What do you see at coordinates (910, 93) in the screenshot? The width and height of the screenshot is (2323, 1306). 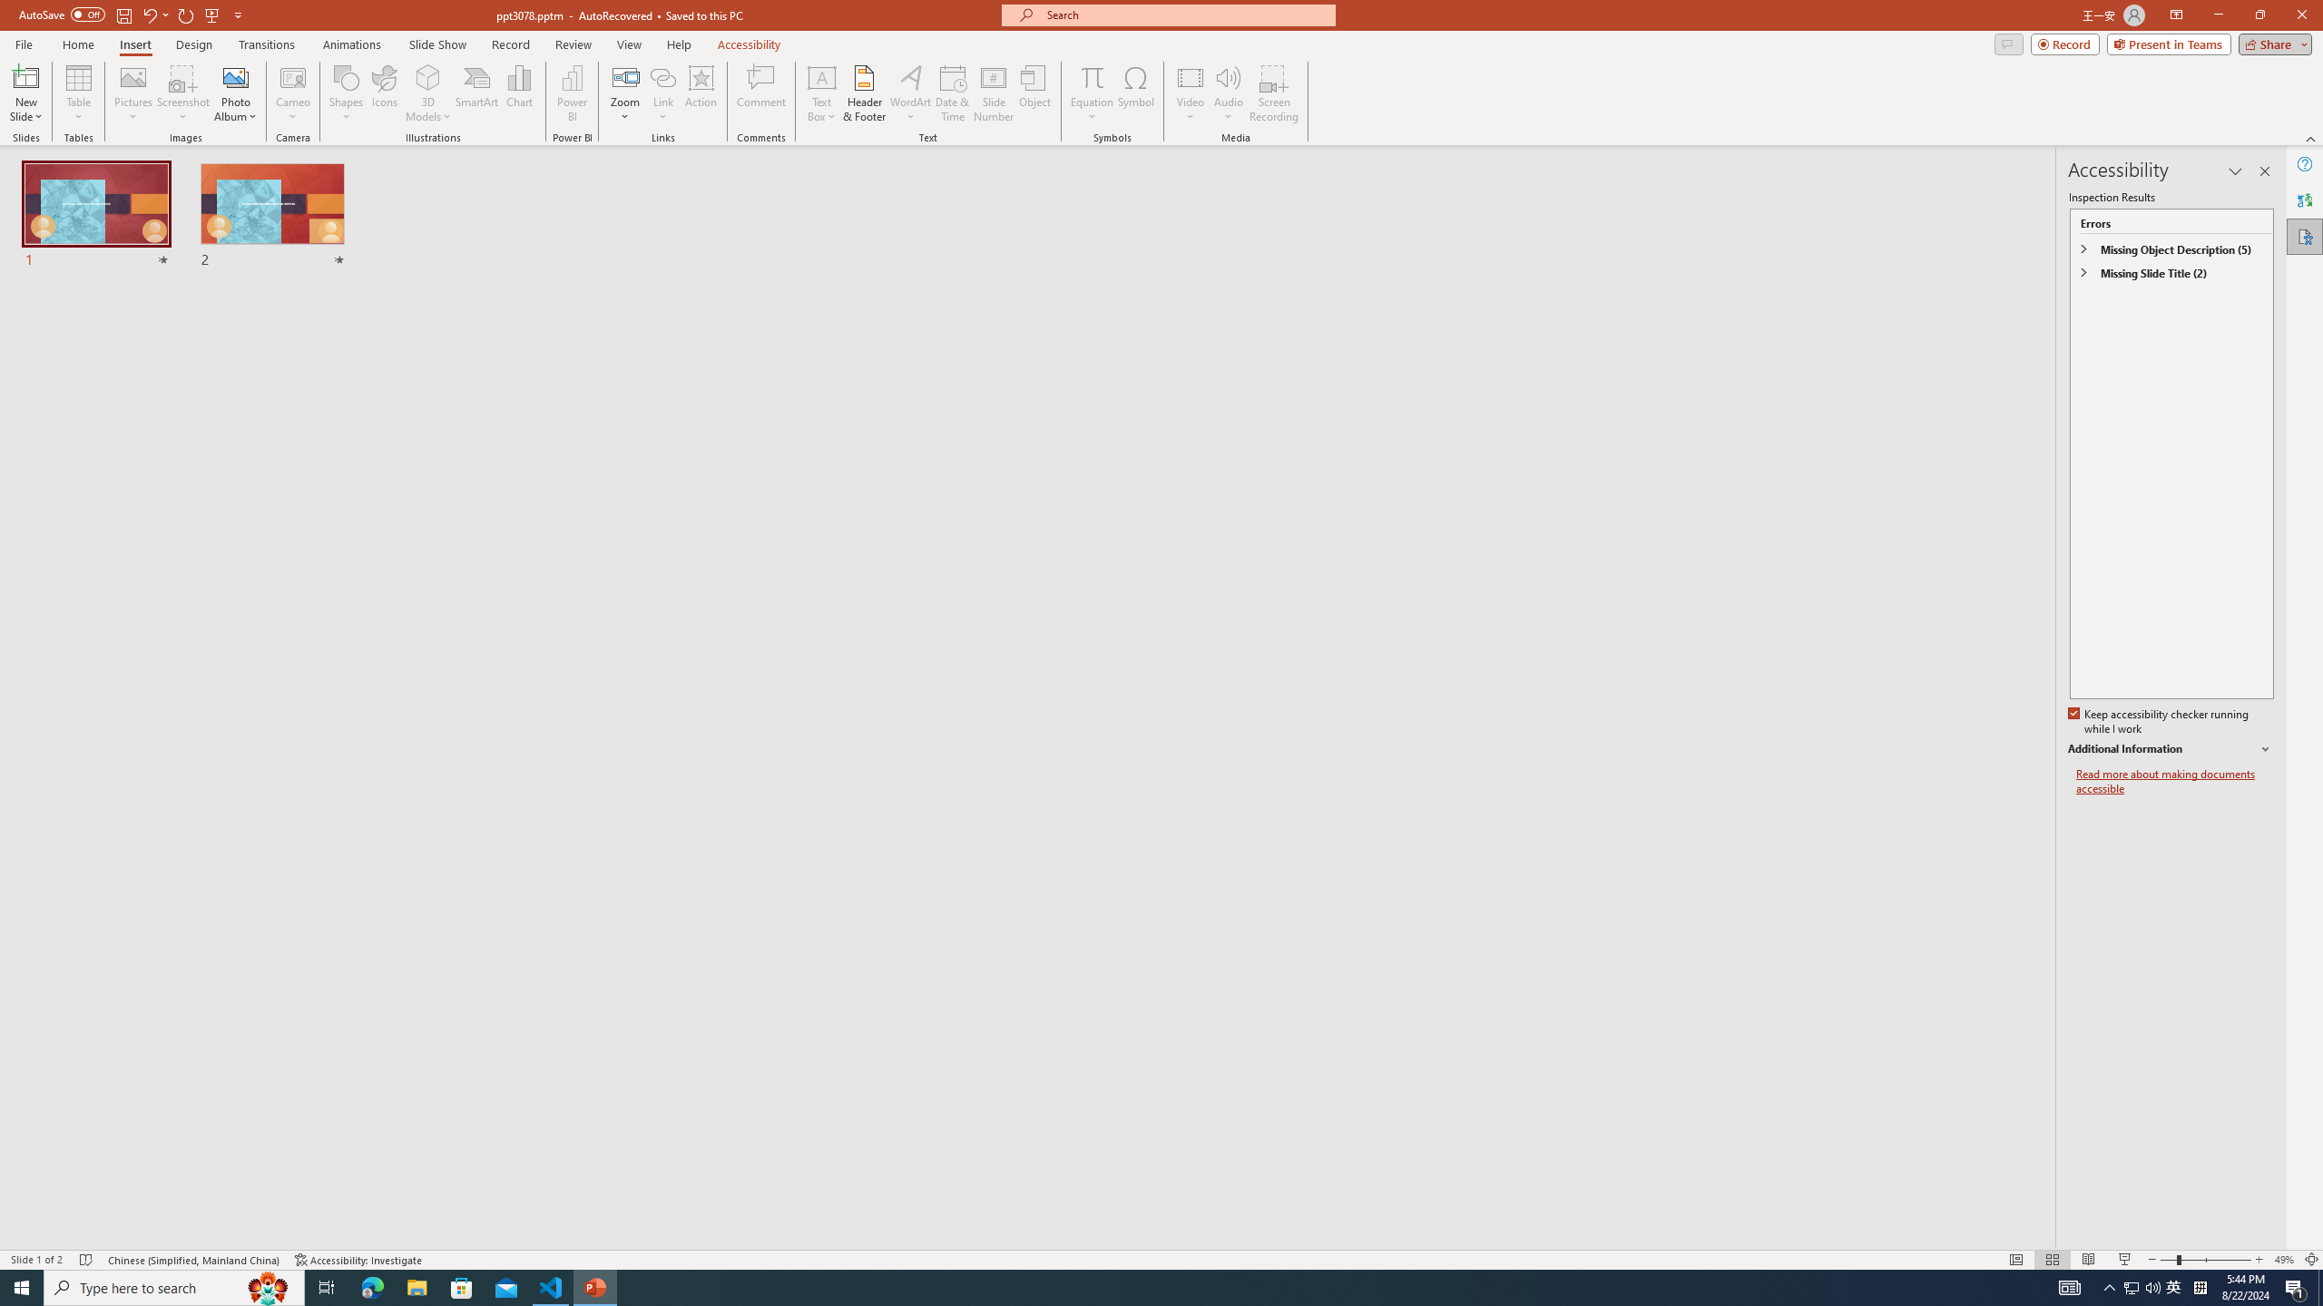 I see `WordArt` at bounding box center [910, 93].